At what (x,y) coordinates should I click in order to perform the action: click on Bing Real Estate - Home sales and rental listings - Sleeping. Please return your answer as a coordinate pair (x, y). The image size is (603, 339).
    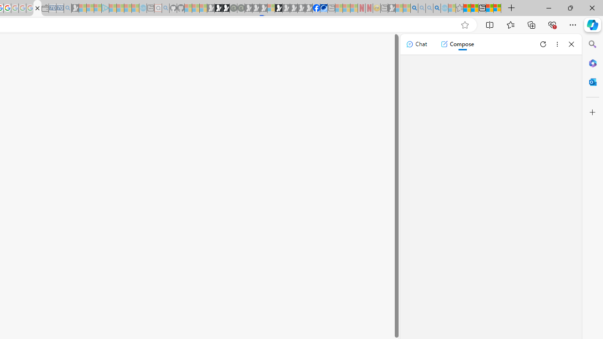
    Looking at the image, I should click on (67, 8).